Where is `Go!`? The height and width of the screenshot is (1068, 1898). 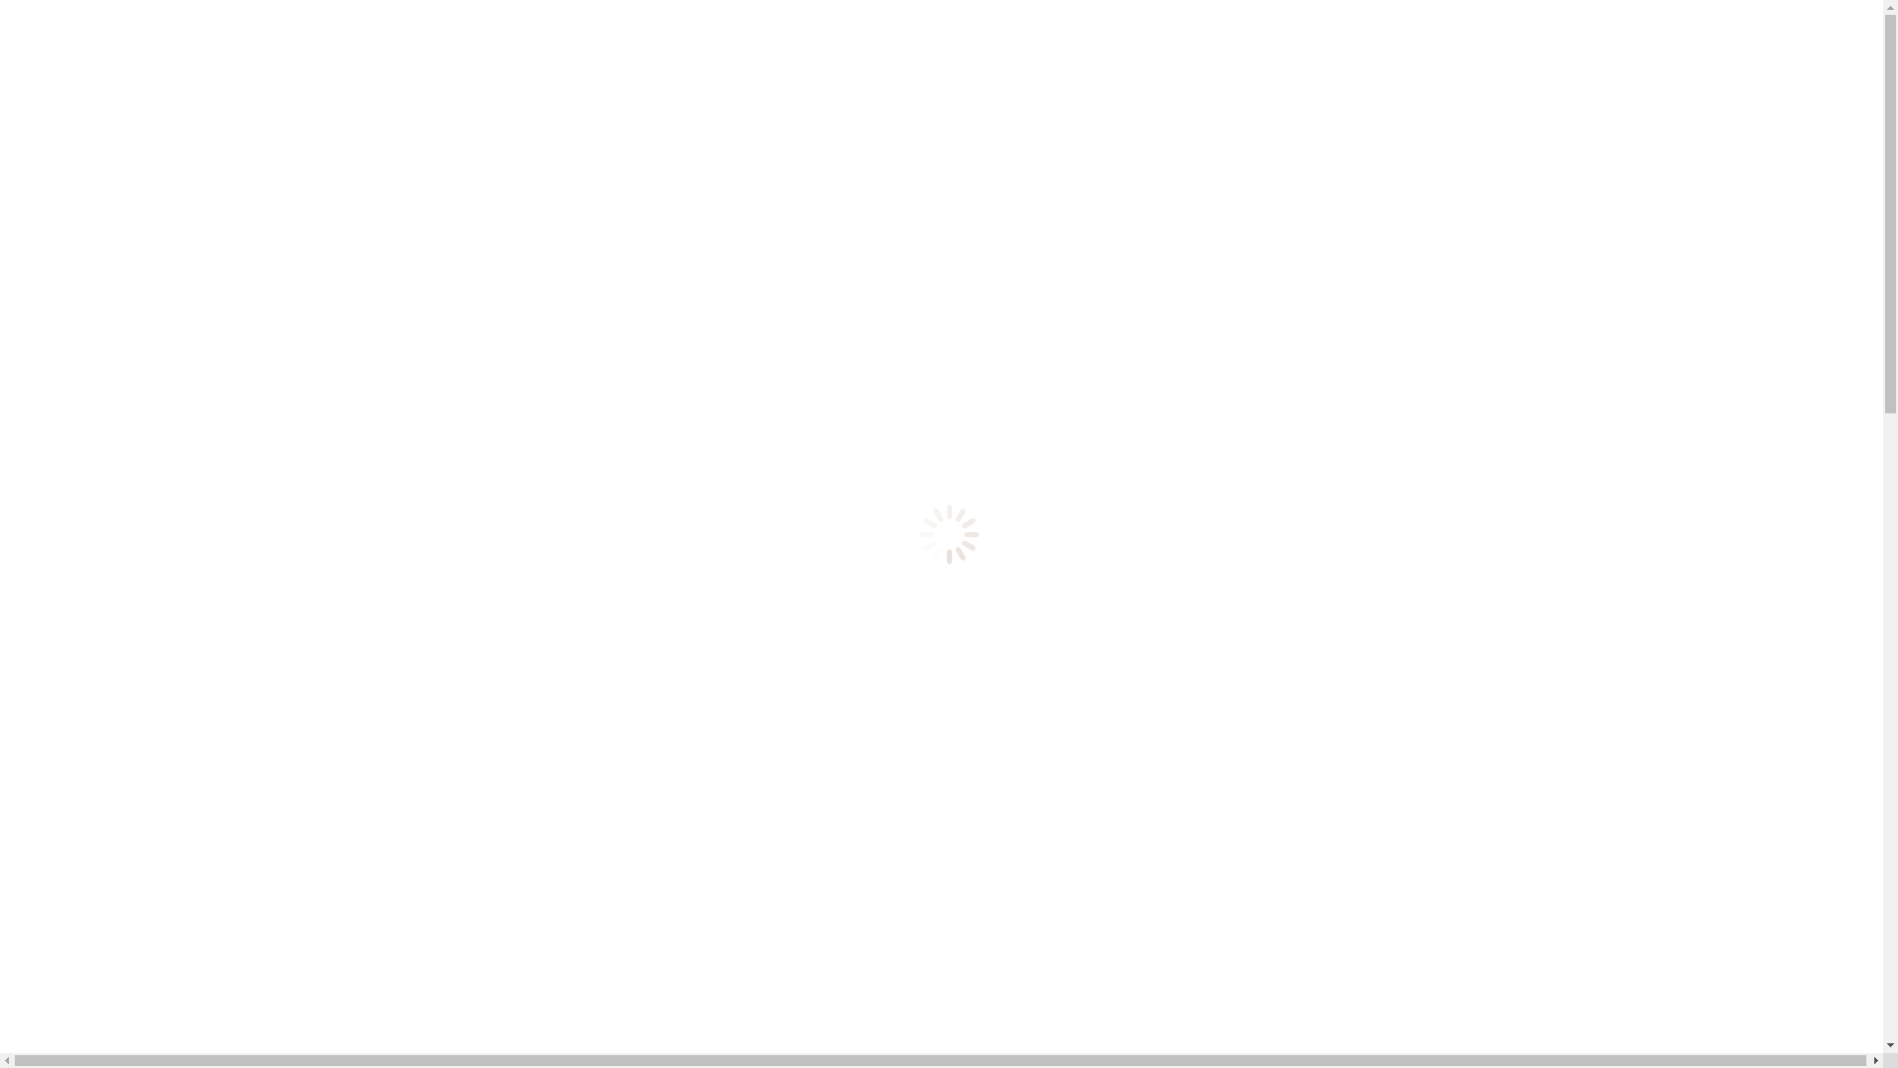
Go! is located at coordinates (26, 75).